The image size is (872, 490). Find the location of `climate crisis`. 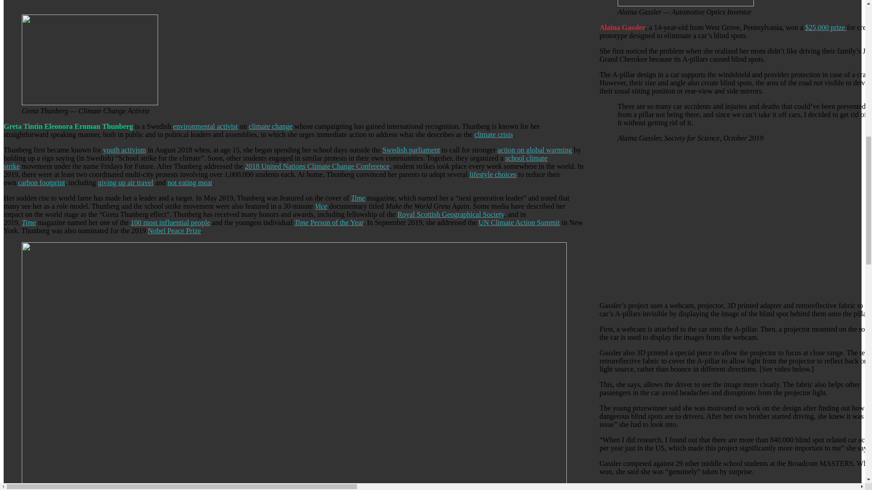

climate crisis is located at coordinates (494, 134).